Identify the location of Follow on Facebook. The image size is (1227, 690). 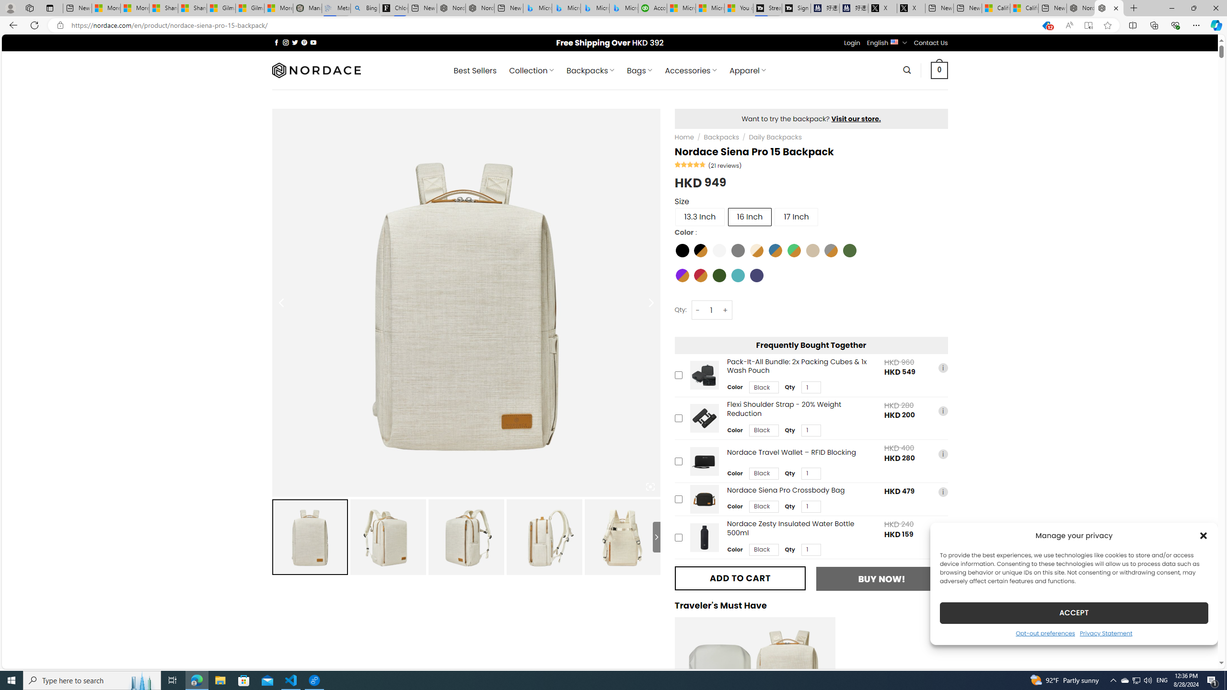
(276, 42).